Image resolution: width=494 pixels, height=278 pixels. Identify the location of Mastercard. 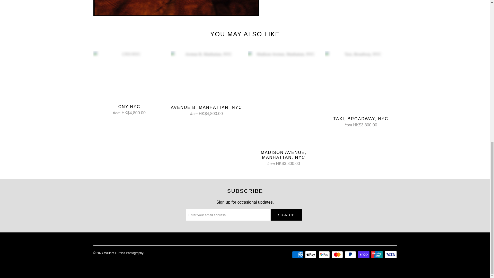
(338, 255).